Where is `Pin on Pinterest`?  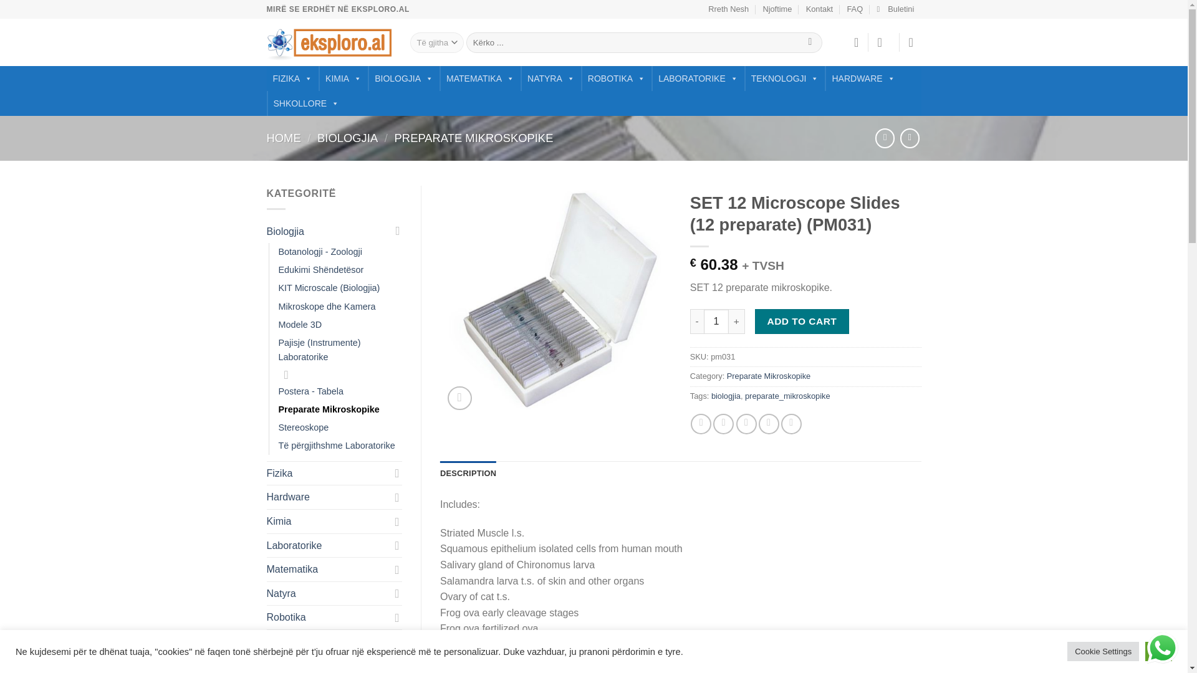 Pin on Pinterest is located at coordinates (769, 424).